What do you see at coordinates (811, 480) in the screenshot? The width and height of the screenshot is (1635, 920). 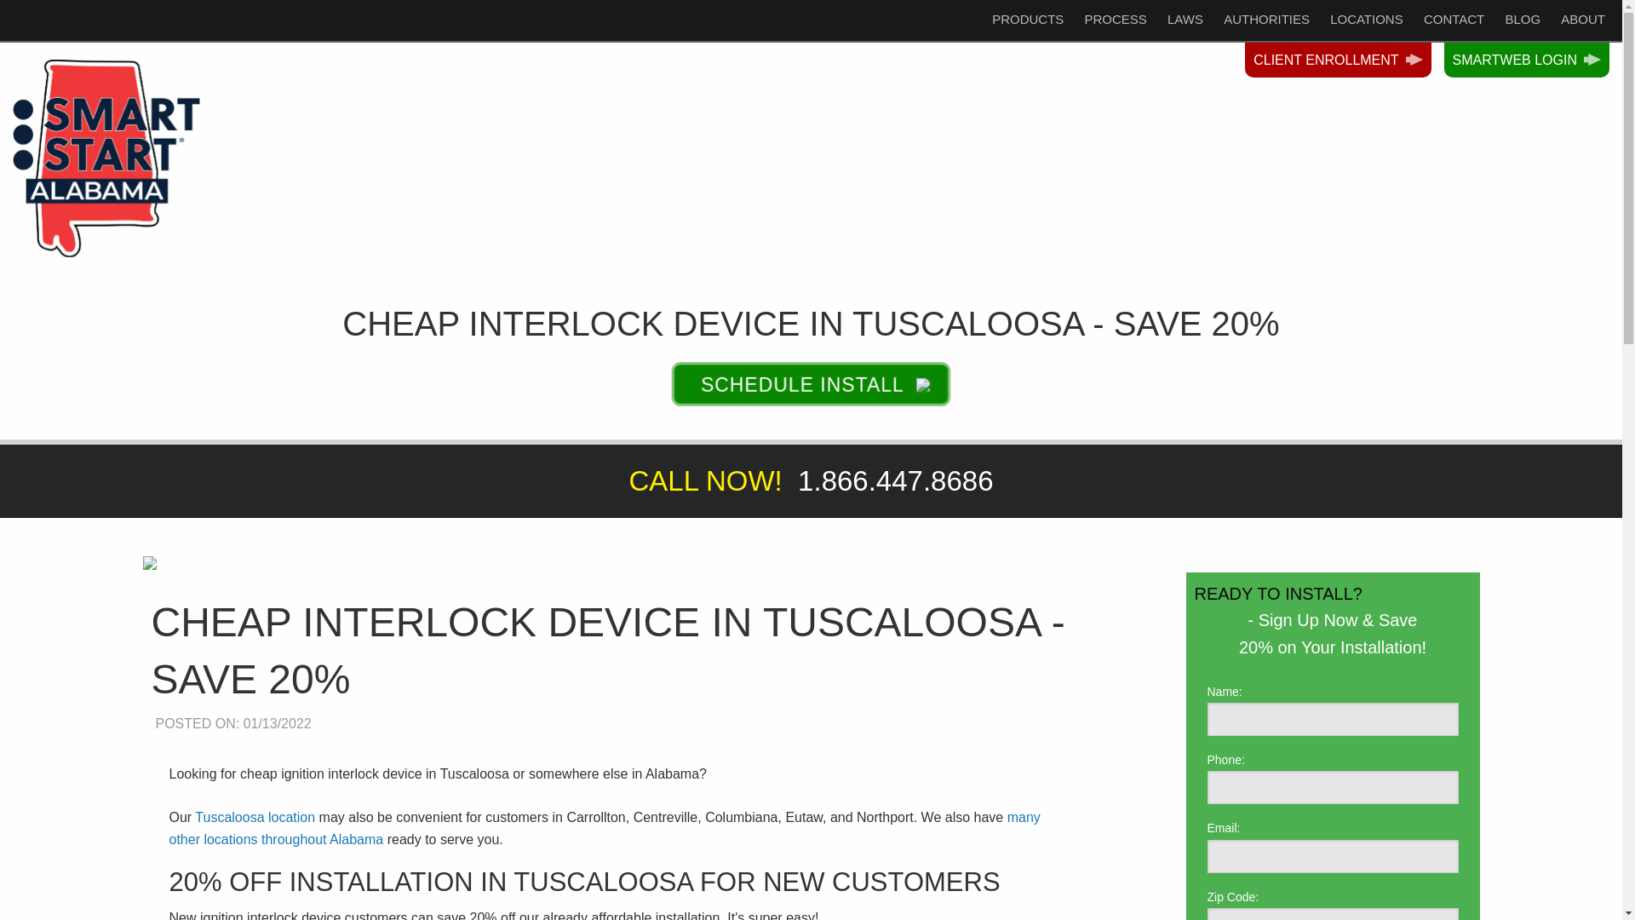 I see `CALL NOW!  1.866.447.8686` at bounding box center [811, 480].